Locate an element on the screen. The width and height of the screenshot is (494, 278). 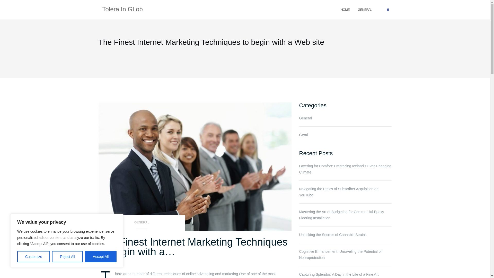
General is located at coordinates (365, 9).